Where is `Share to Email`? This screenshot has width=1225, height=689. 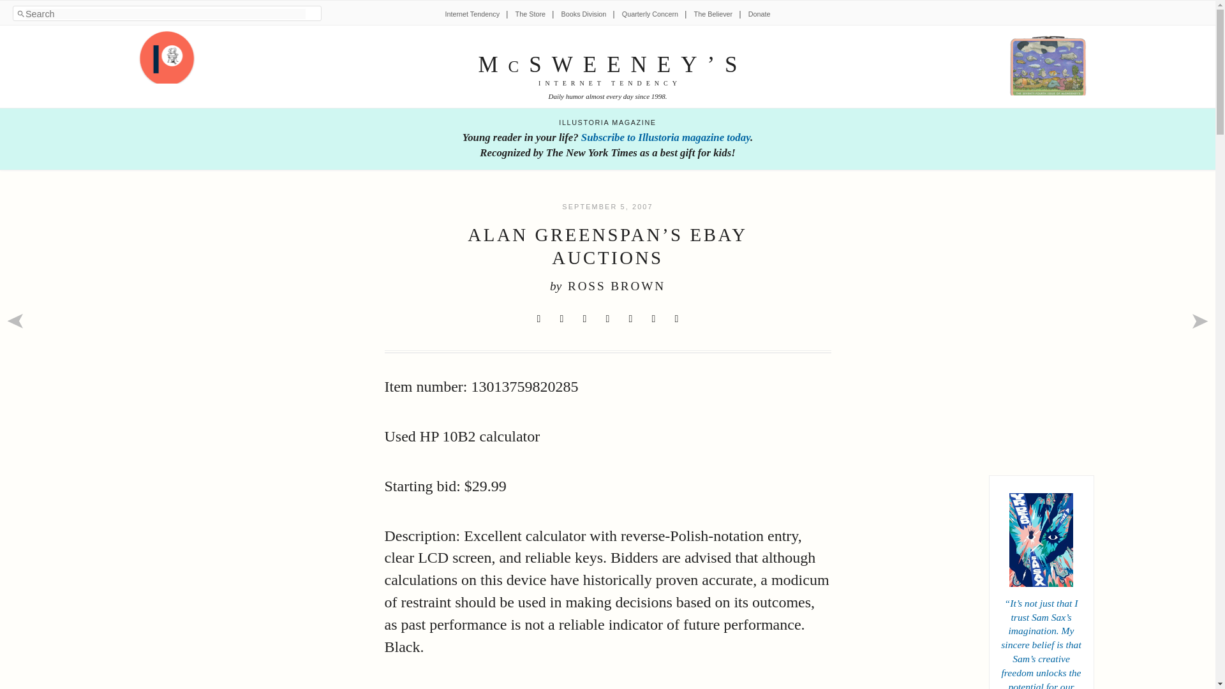
Share to Email is located at coordinates (653, 319).